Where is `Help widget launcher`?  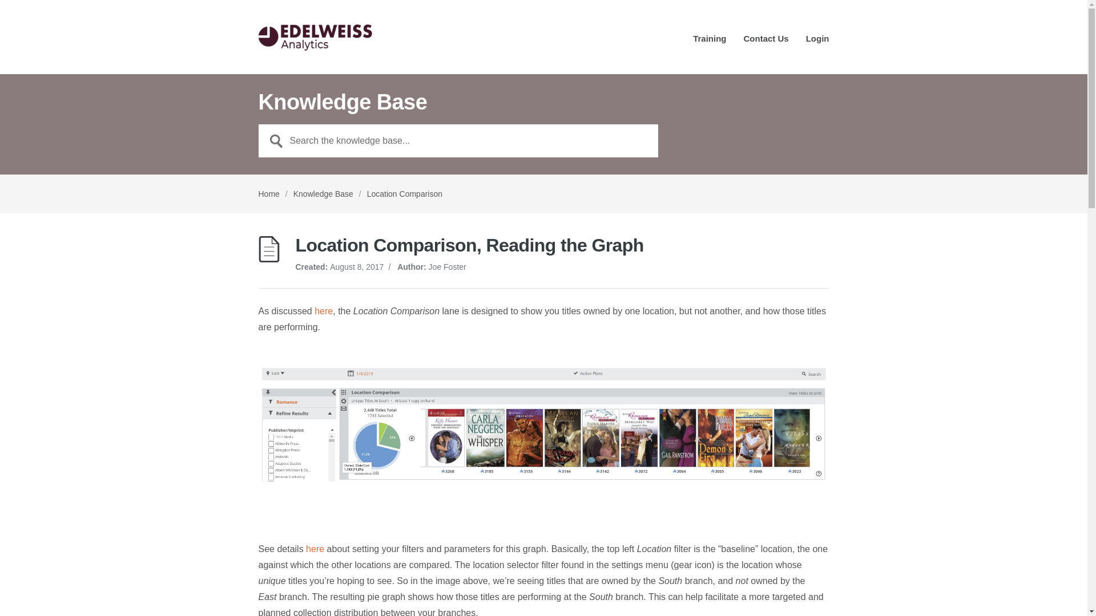
Help widget launcher is located at coordinates (57, 587).